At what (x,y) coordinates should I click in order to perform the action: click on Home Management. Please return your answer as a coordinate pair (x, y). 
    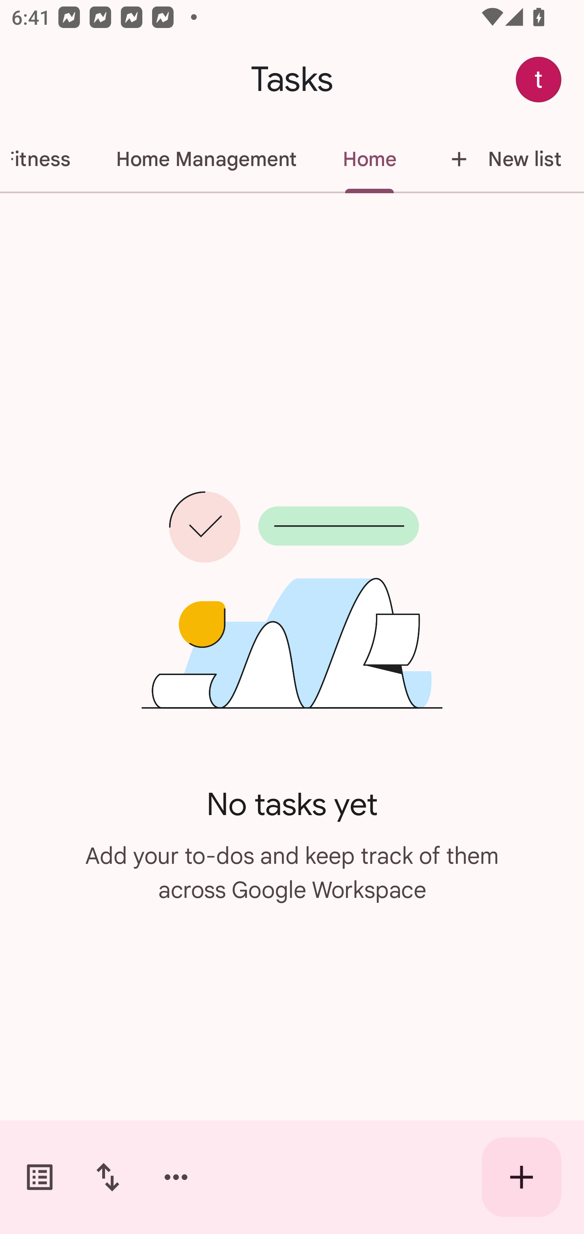
    Looking at the image, I should click on (206, 159).